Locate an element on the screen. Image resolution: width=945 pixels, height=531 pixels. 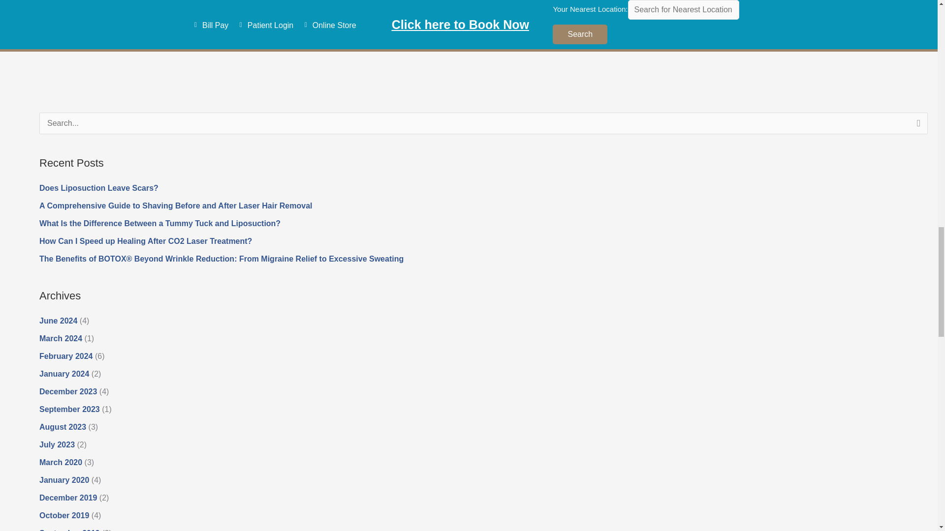
Can You Eat Your Way To Good Skin Health? is located at coordinates (42, 39).